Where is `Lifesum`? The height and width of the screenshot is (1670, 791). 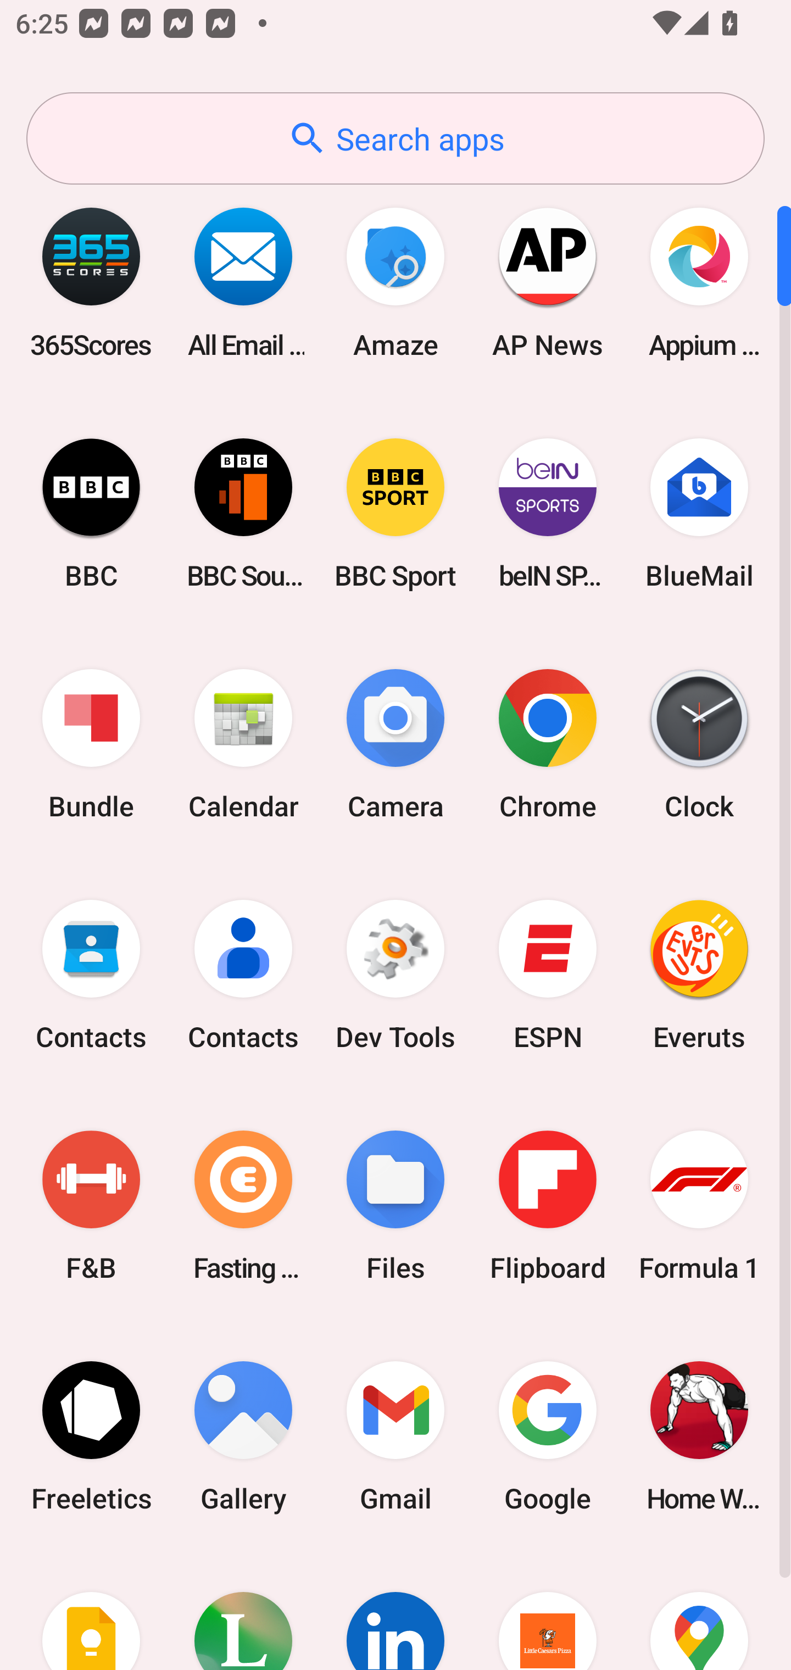
Lifesum is located at coordinates (243, 1611).